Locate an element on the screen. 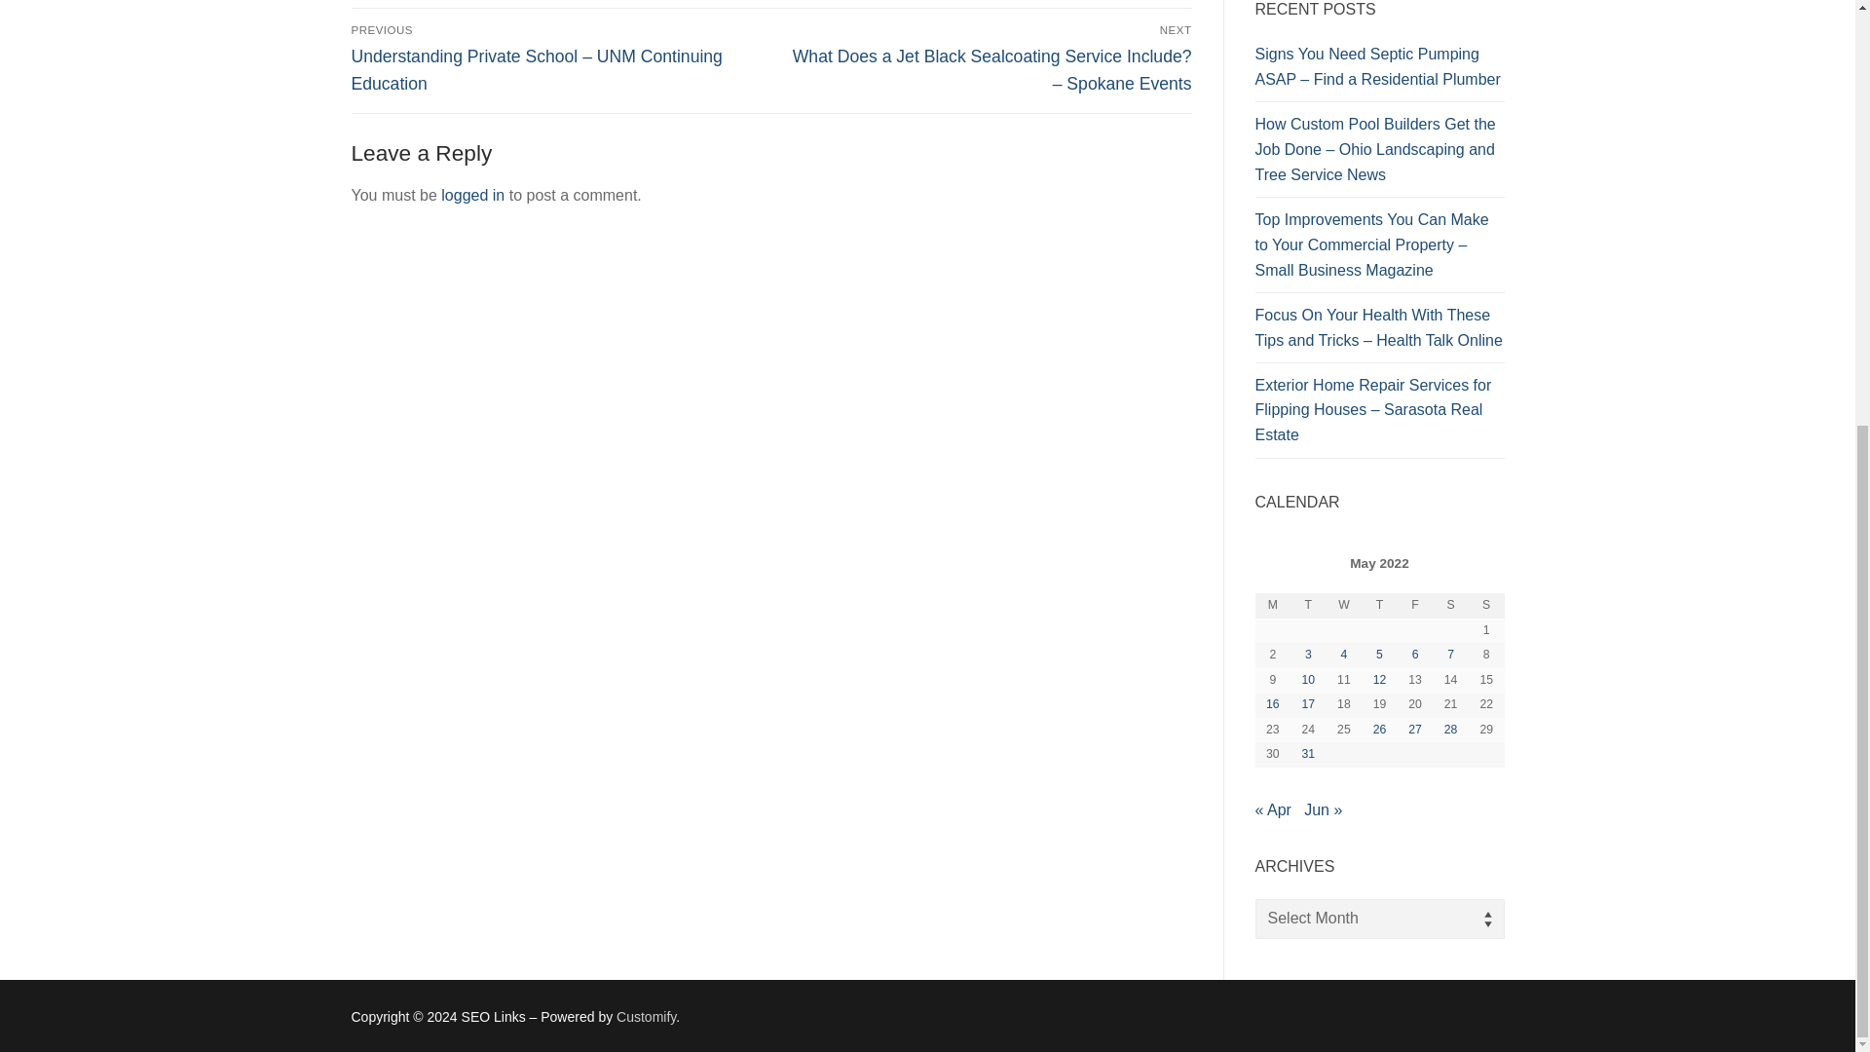 This screenshot has height=1052, width=1870. Tuesday is located at coordinates (1307, 606).